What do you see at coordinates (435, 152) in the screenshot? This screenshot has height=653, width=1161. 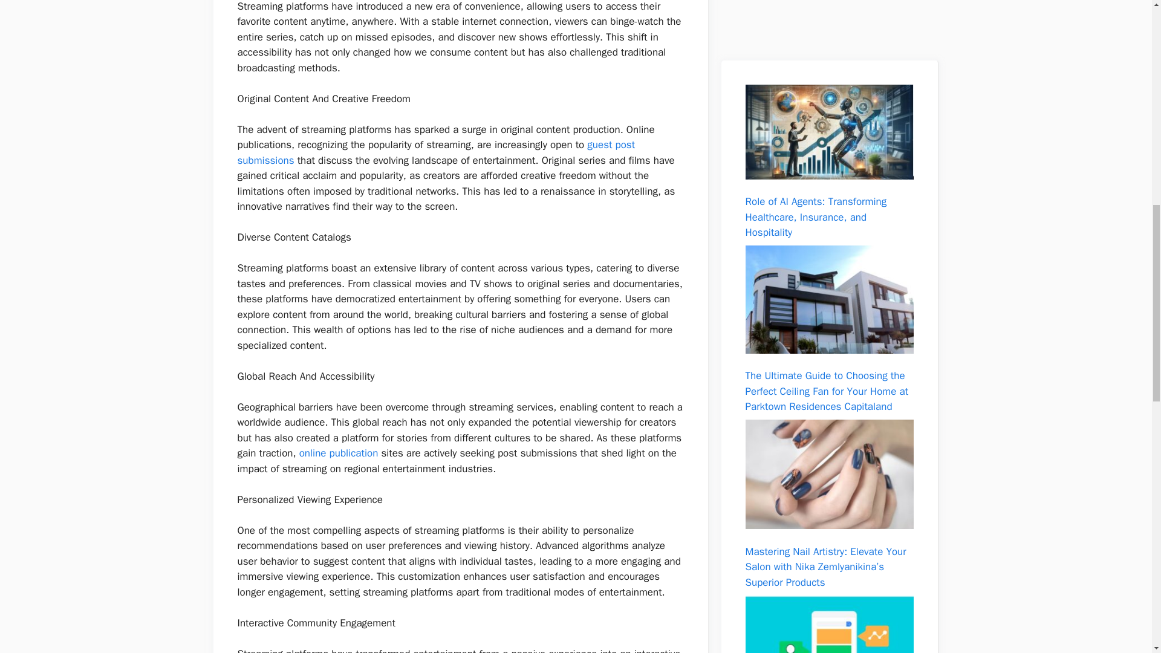 I see `guest post submissions` at bounding box center [435, 152].